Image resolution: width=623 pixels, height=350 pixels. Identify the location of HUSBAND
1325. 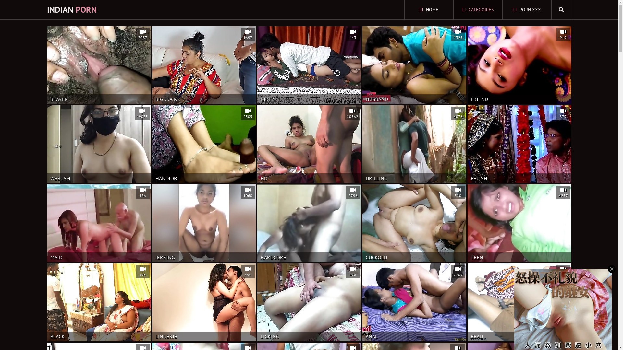
(414, 65).